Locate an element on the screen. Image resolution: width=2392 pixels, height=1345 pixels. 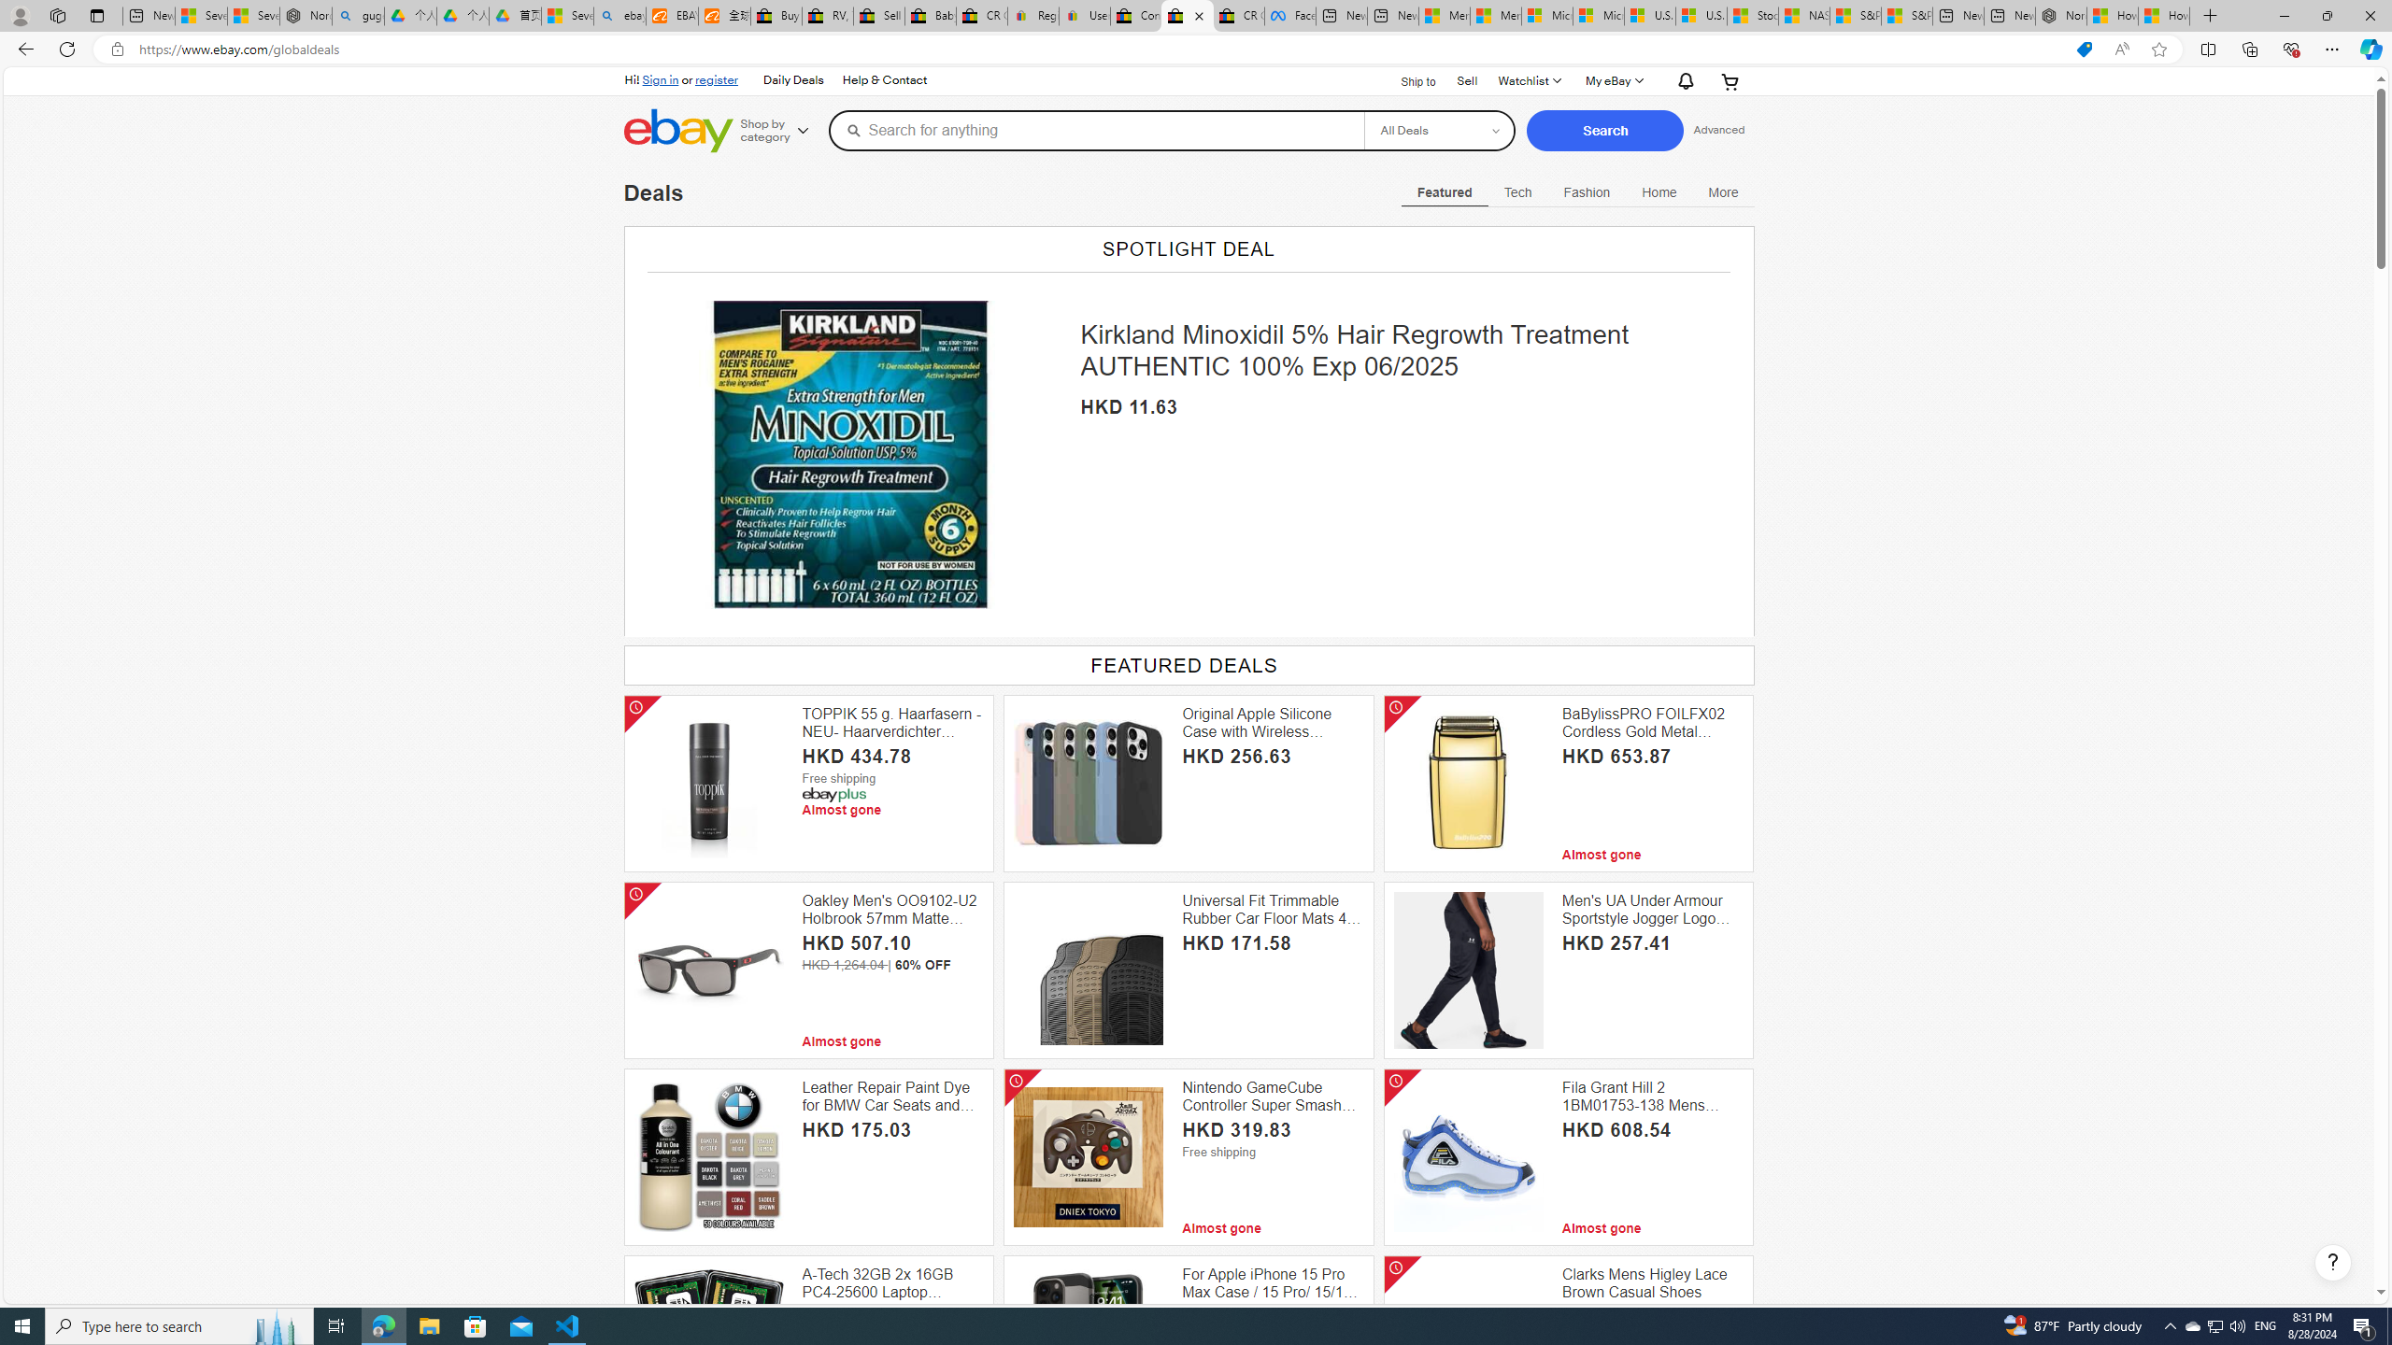
Browser essentials is located at coordinates (2291, 49).